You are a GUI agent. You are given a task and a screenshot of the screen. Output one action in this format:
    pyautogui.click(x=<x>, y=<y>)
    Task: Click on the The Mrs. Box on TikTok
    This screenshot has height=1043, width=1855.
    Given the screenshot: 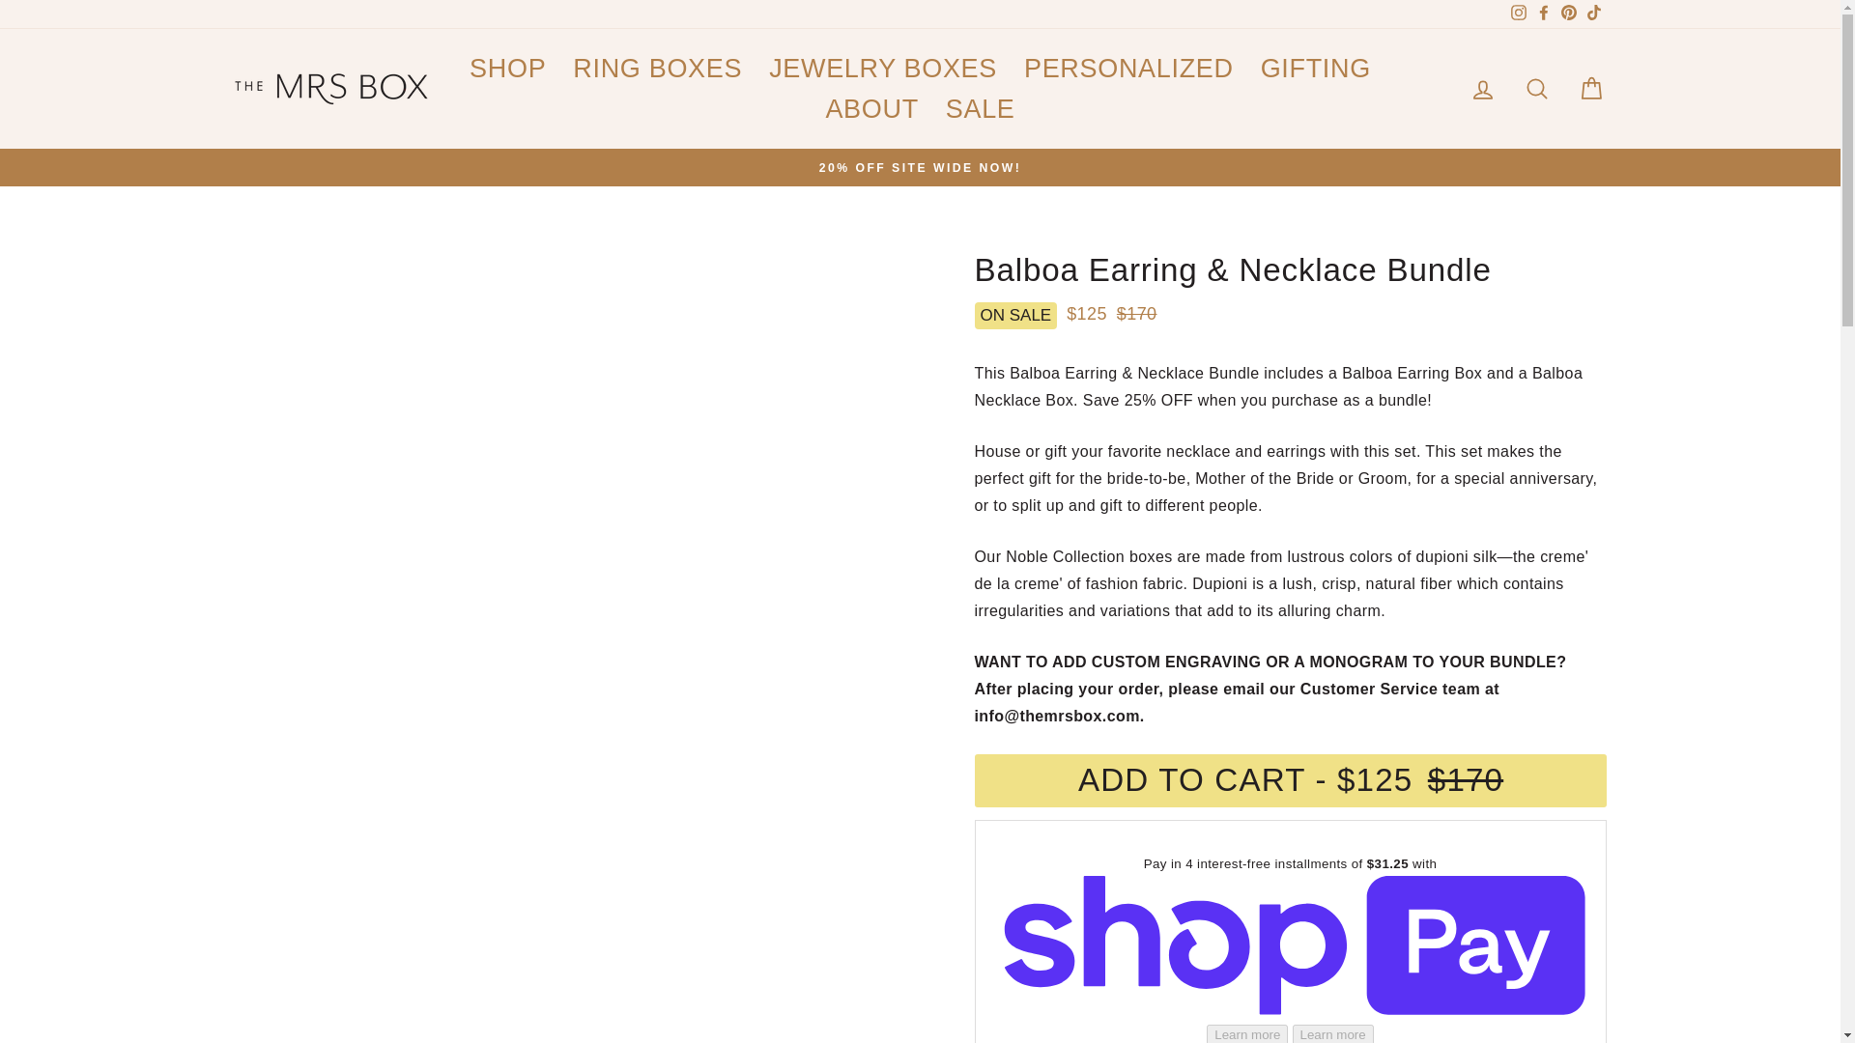 What is the action you would take?
    pyautogui.click(x=1592, y=14)
    